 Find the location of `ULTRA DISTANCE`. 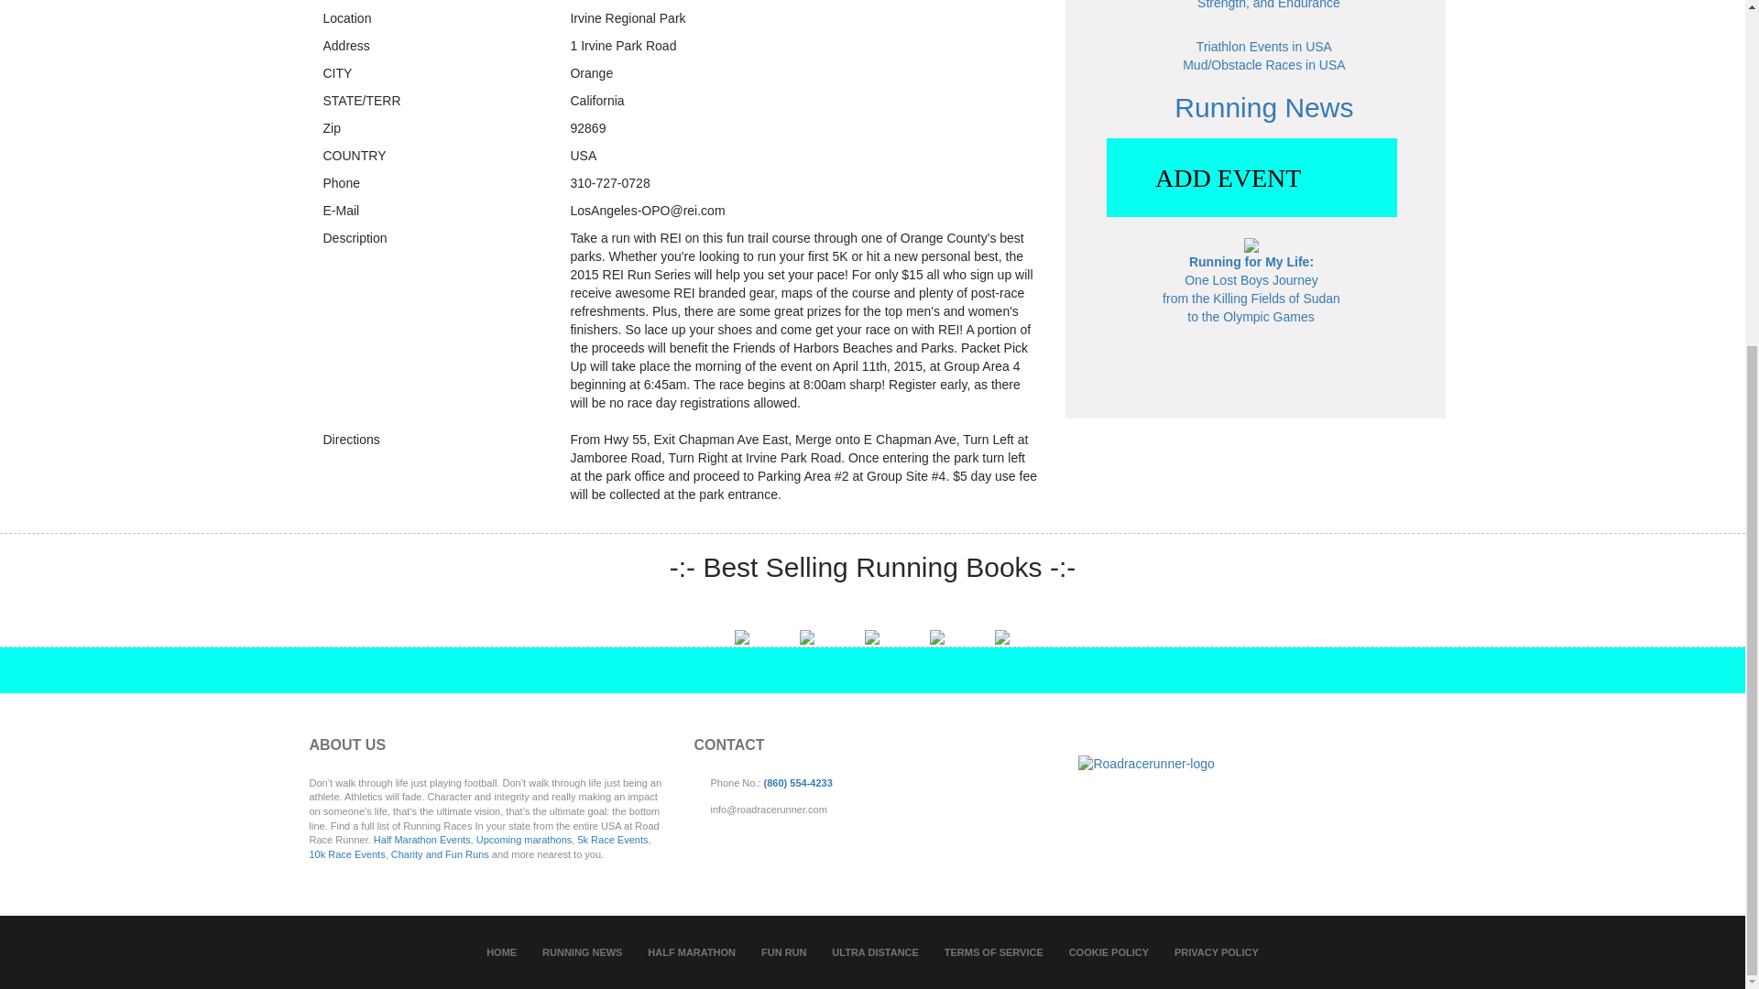

ULTRA DISTANCE is located at coordinates (875, 952).